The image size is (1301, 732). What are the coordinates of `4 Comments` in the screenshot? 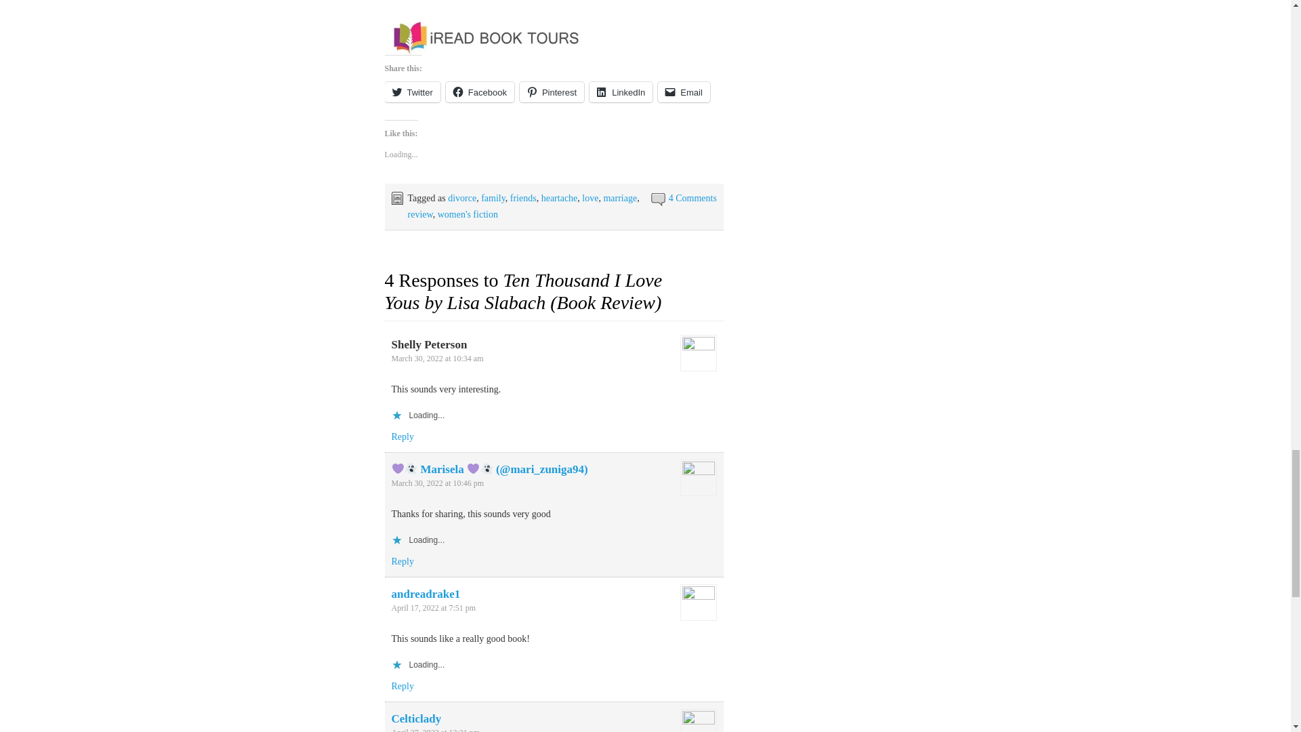 It's located at (693, 198).